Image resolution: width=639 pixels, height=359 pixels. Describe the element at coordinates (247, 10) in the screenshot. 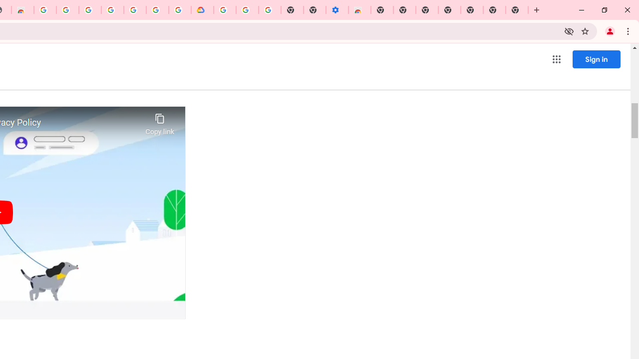

I see `Google Account Help` at that location.